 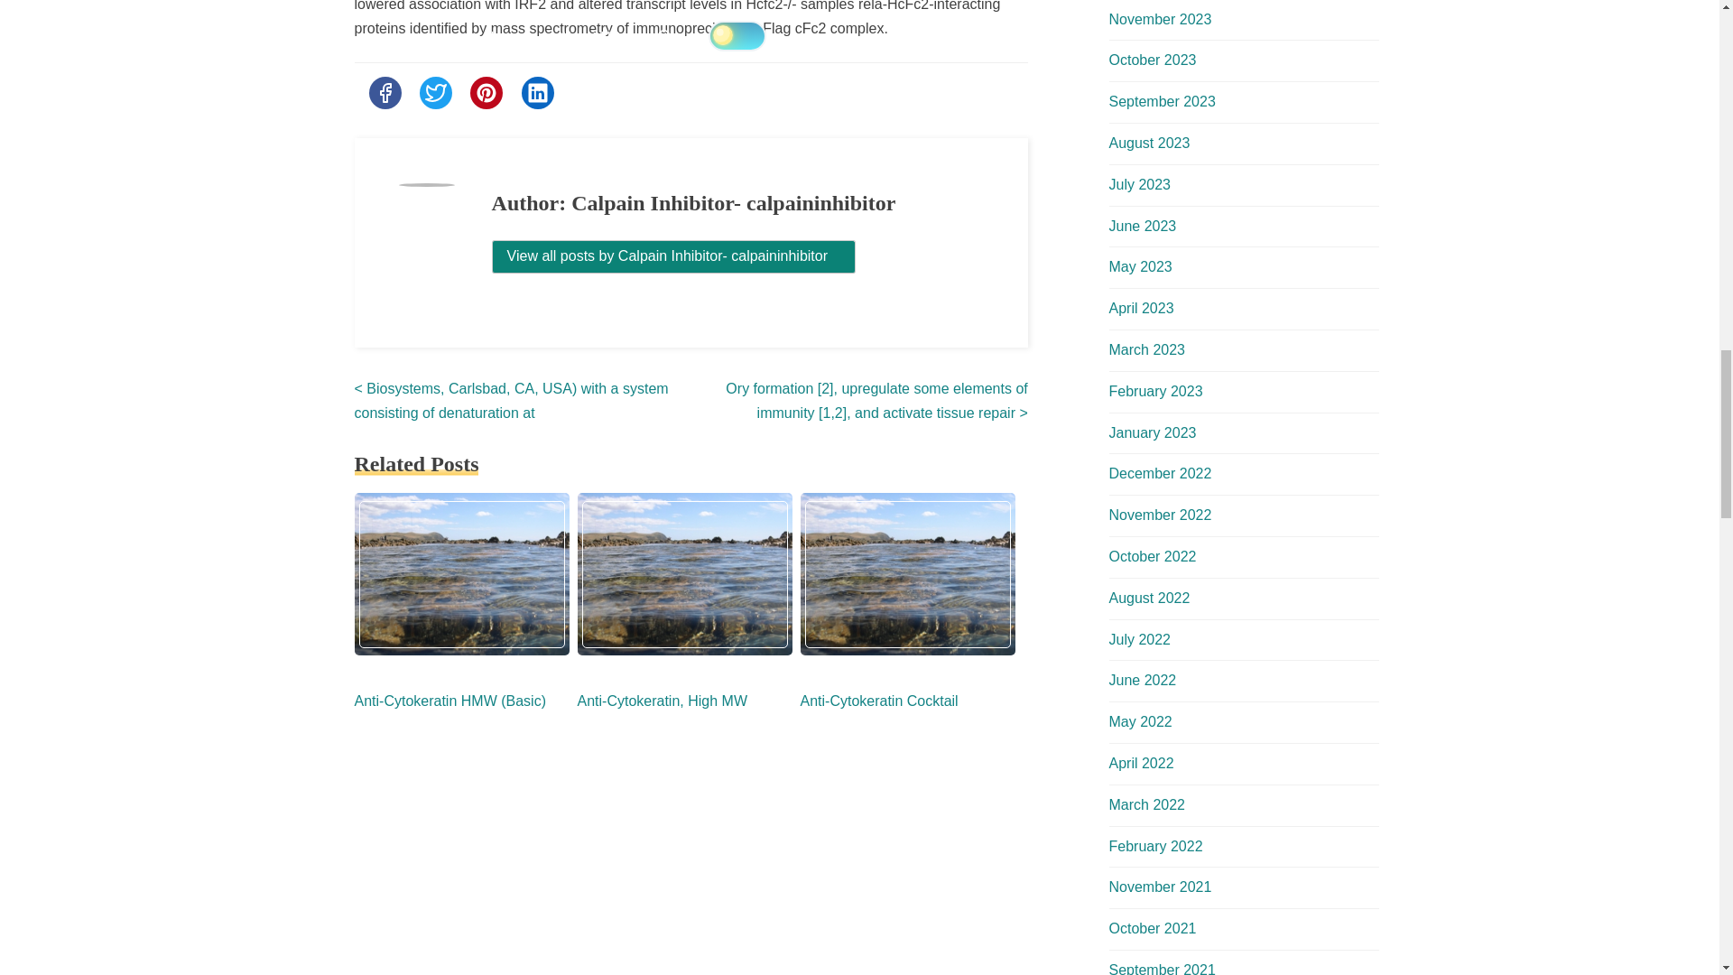 I want to click on Share this post on Pinterest, so click(x=486, y=92).